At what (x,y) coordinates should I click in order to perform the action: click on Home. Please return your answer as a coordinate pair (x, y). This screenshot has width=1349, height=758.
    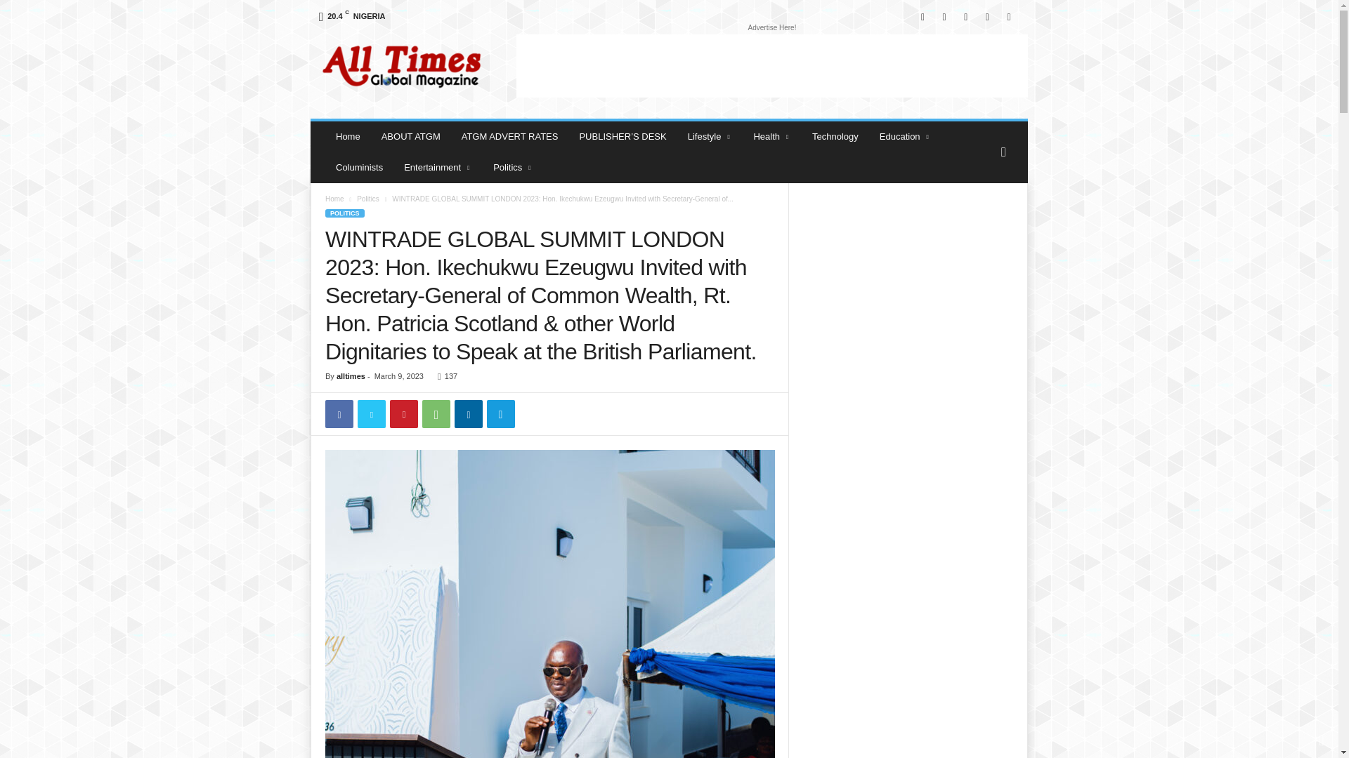
    Looking at the image, I should click on (348, 136).